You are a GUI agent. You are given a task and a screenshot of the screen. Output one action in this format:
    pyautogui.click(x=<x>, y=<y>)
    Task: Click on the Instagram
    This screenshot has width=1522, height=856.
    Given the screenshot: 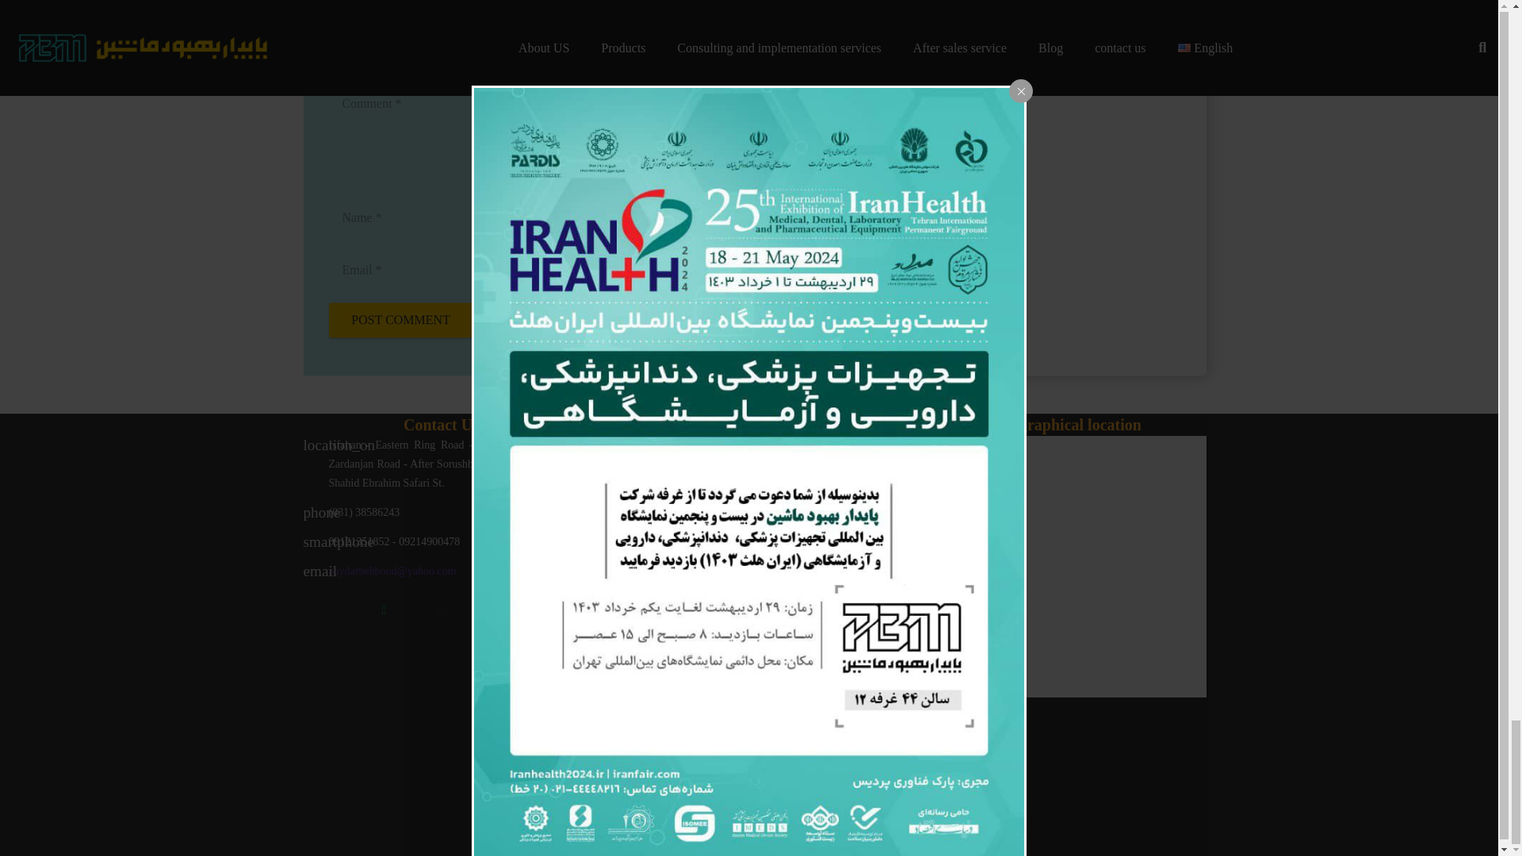 What is the action you would take?
    pyautogui.click(x=441, y=610)
    